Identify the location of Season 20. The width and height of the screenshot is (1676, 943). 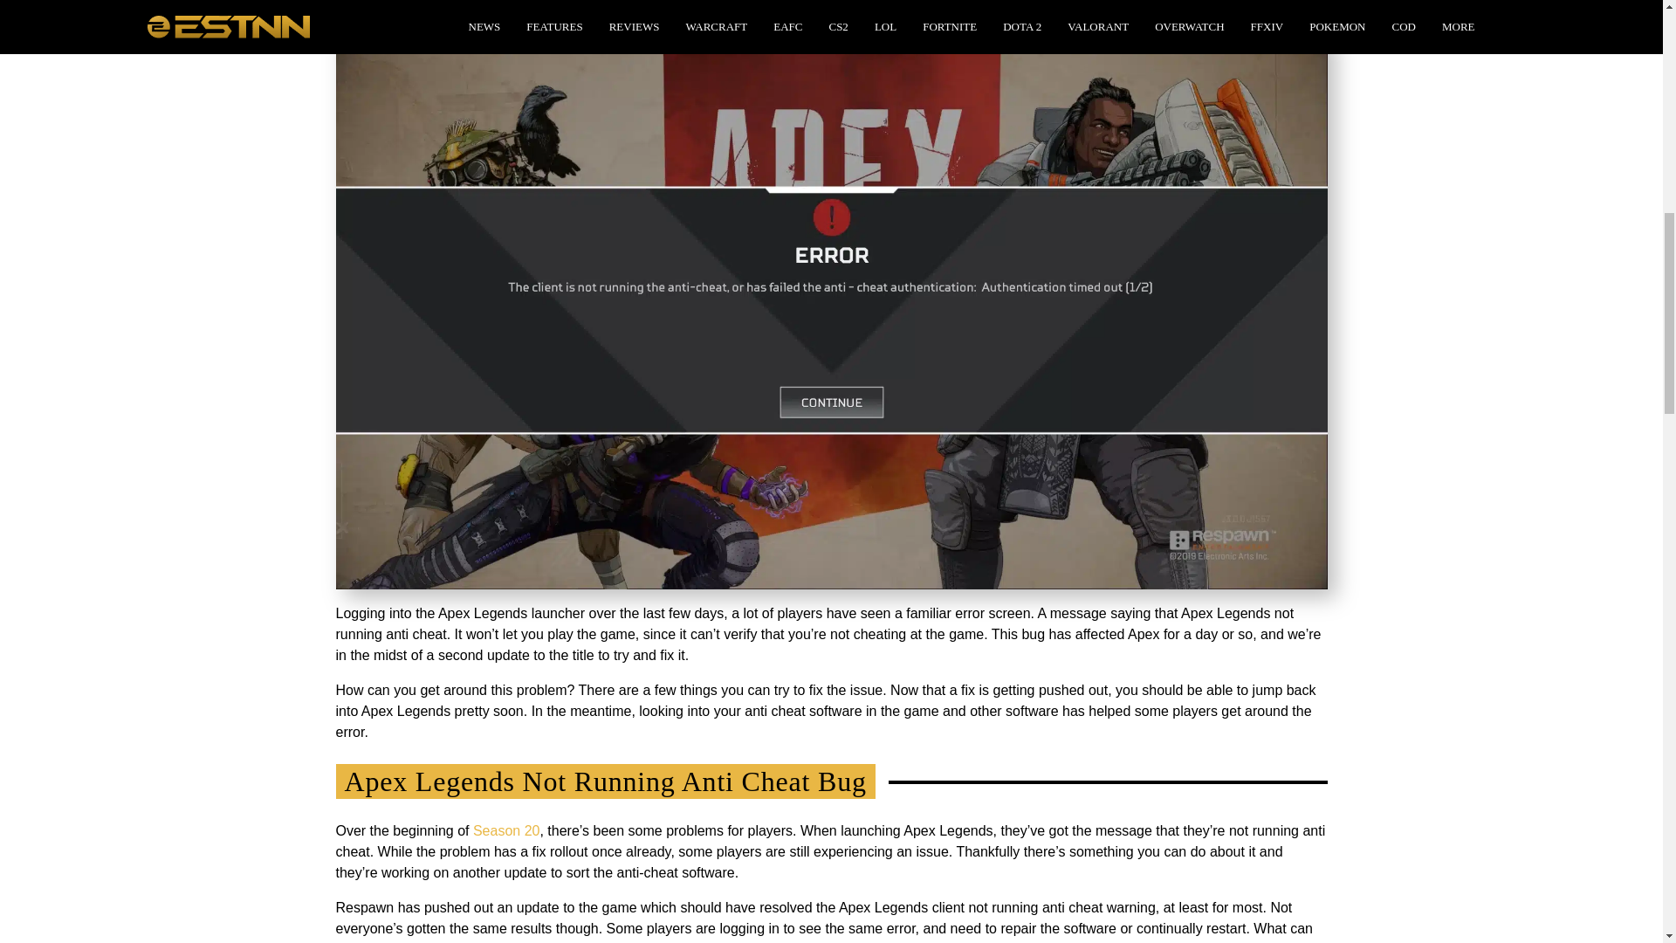
(506, 830).